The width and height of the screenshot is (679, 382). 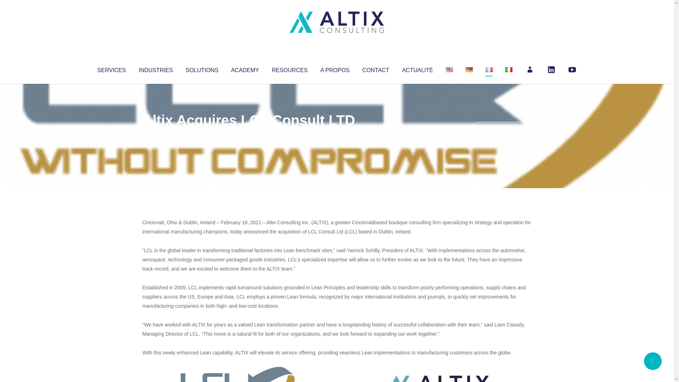 What do you see at coordinates (247, 134) in the screenshot?
I see `Uncategorized` at bounding box center [247, 134].